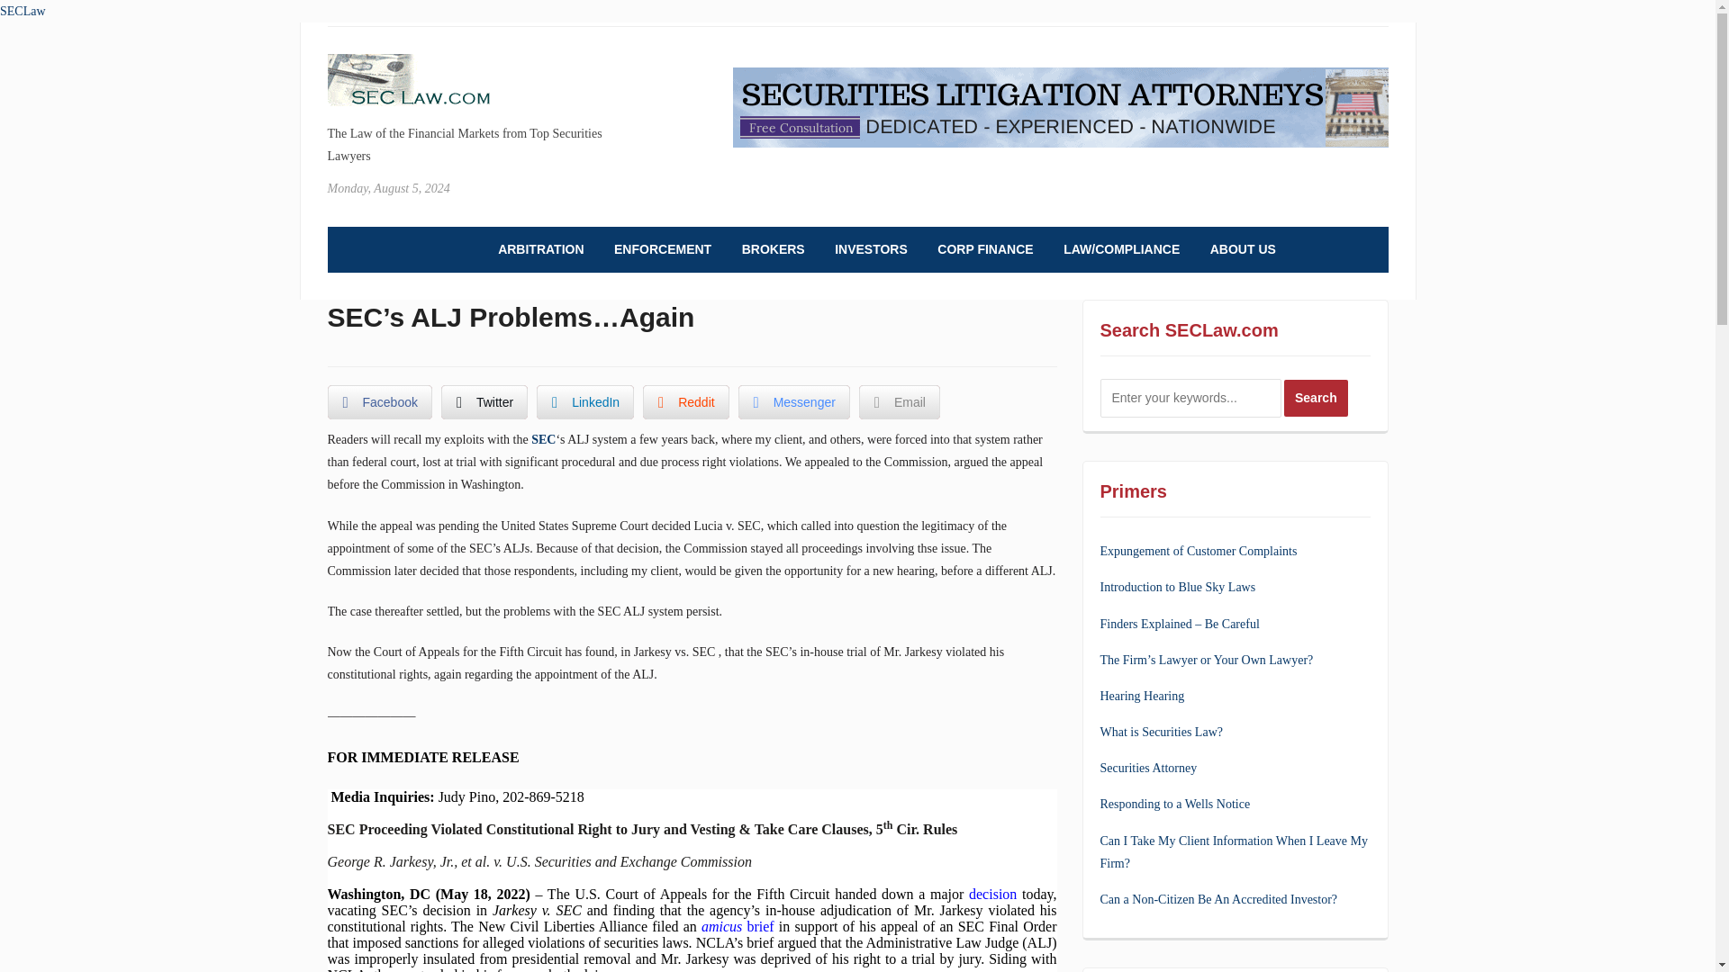 The height and width of the screenshot is (972, 1729). I want to click on SECLaw, so click(23, 11).